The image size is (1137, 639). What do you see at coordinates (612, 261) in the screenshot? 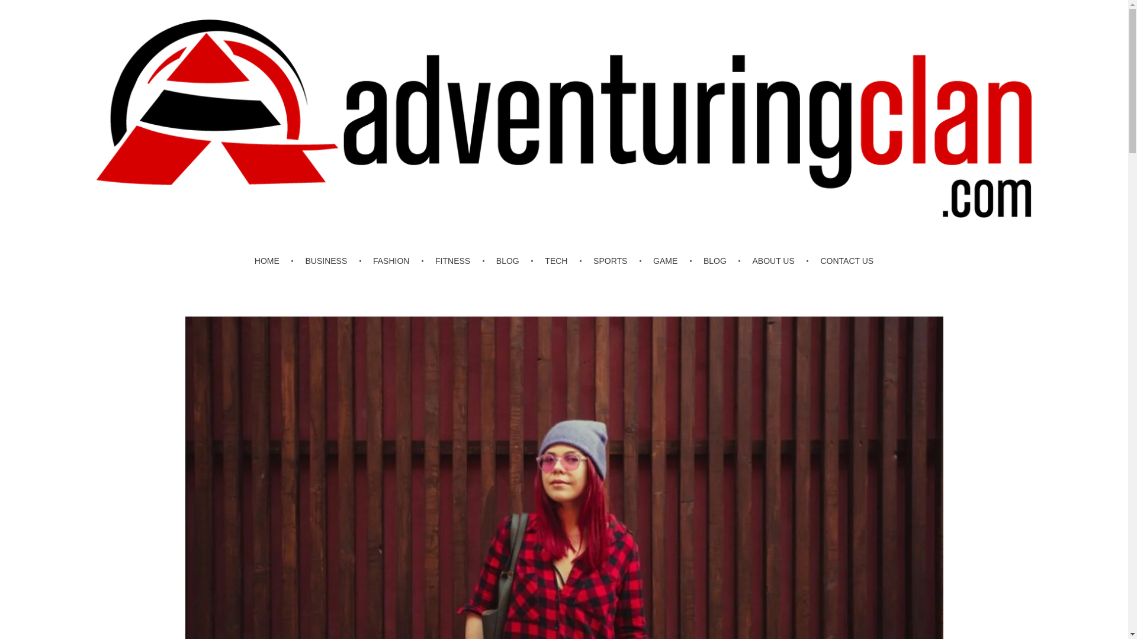
I see `SPORTS` at bounding box center [612, 261].